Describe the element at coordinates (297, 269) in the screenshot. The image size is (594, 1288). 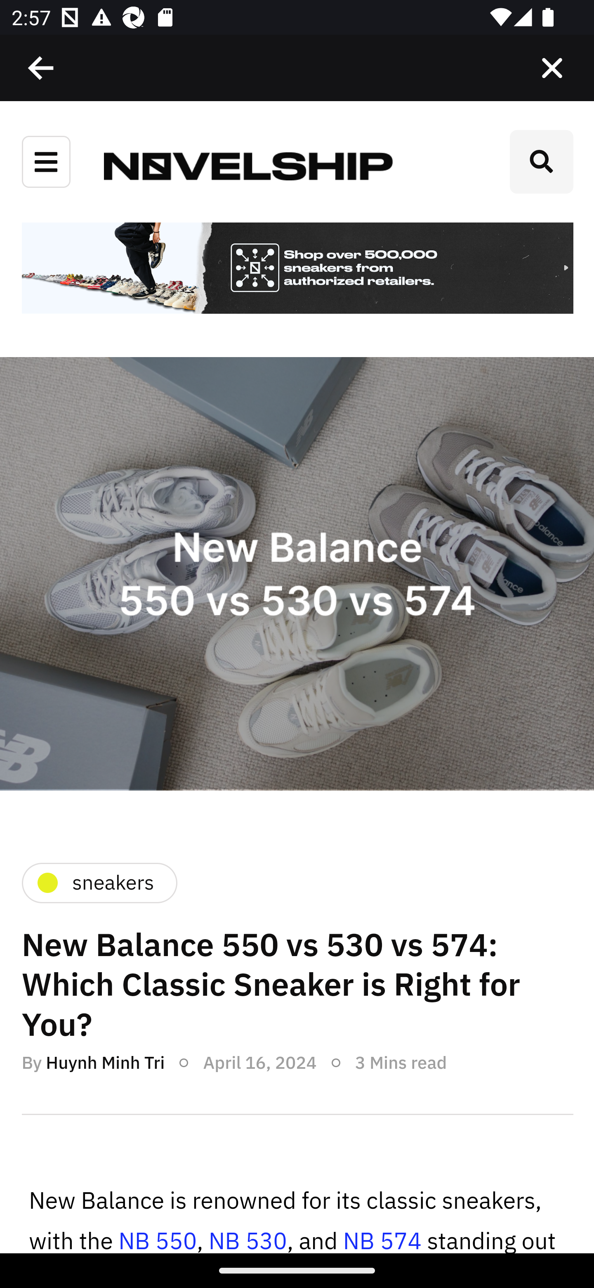
I see `sneakers?utm_source=blog&utm_medium=banner` at that location.